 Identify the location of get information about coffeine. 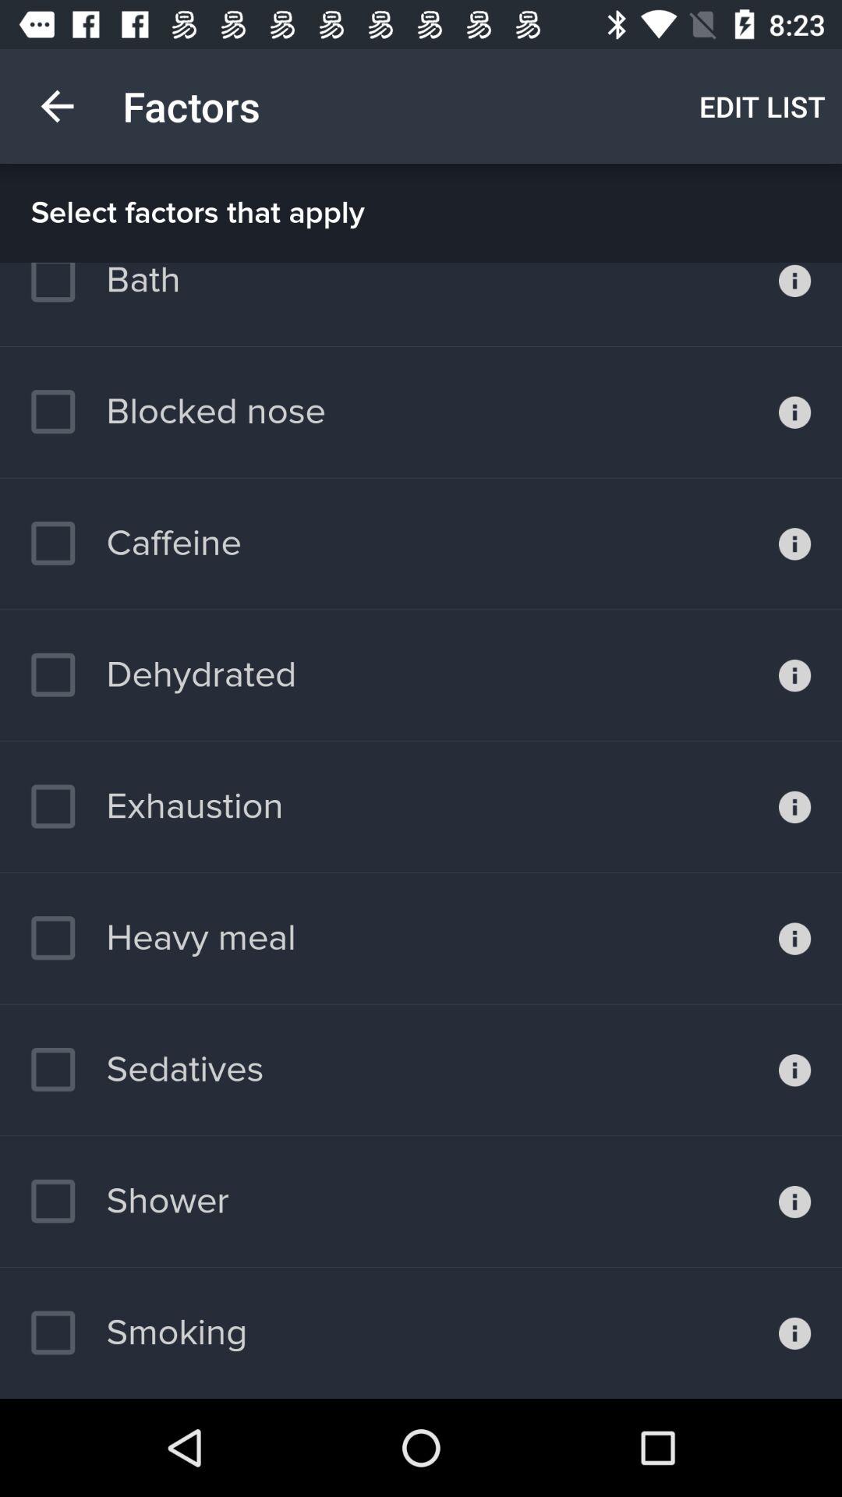
(795, 543).